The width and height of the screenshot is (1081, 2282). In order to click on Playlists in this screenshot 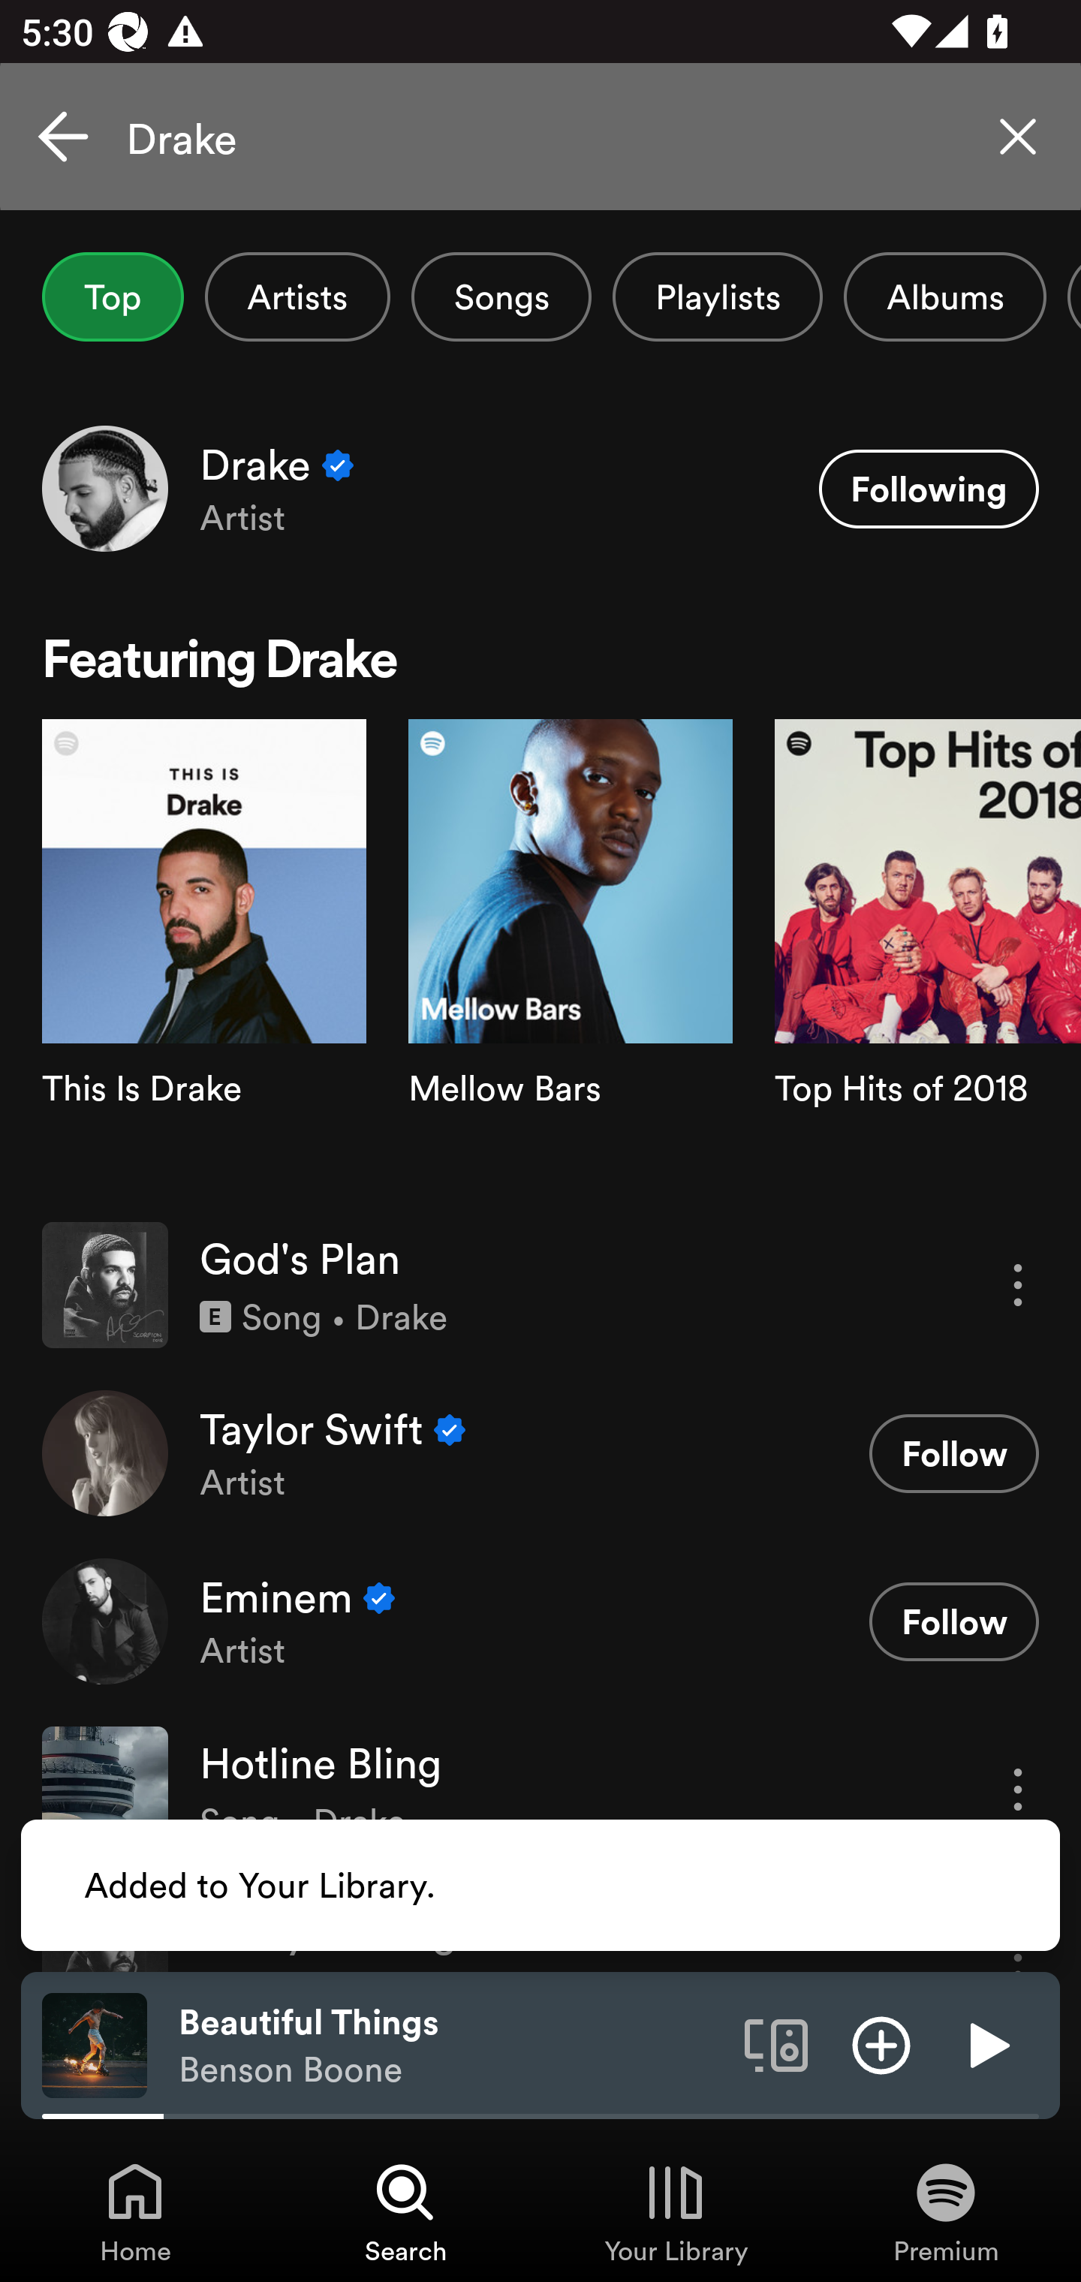, I will do `click(718, 297)`.